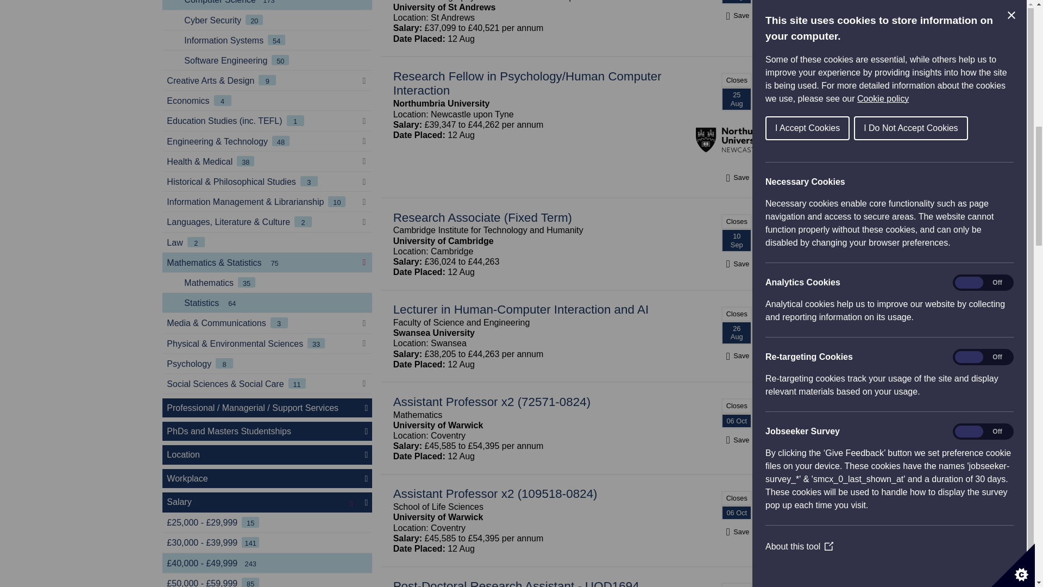  What do you see at coordinates (736, 355) in the screenshot?
I see `Save job` at bounding box center [736, 355].